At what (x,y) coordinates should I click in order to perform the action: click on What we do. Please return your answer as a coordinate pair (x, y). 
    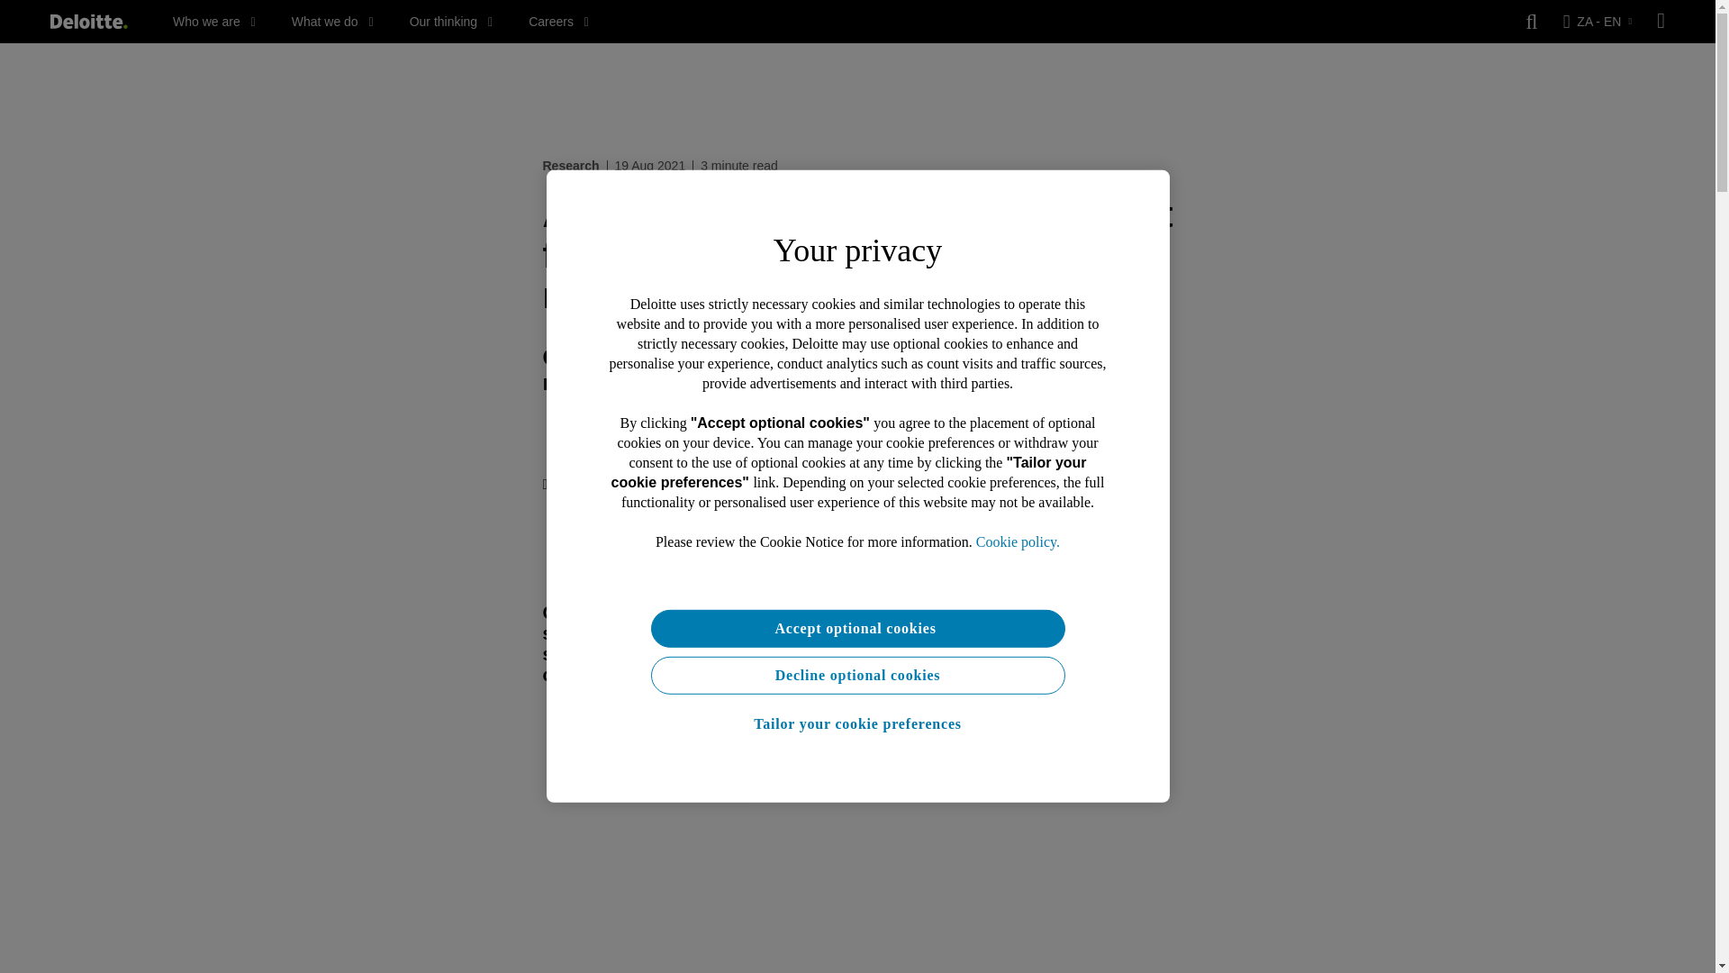
    Looking at the image, I should click on (332, 22).